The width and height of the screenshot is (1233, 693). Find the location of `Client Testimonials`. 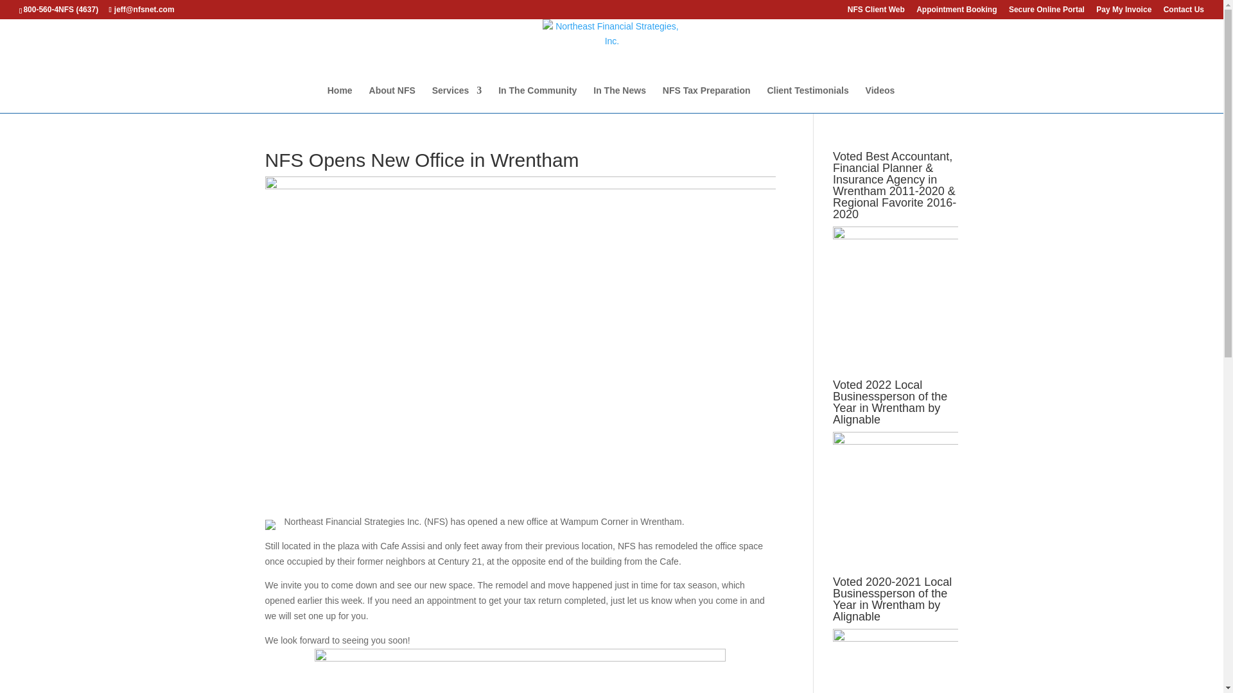

Client Testimonials is located at coordinates (807, 99).